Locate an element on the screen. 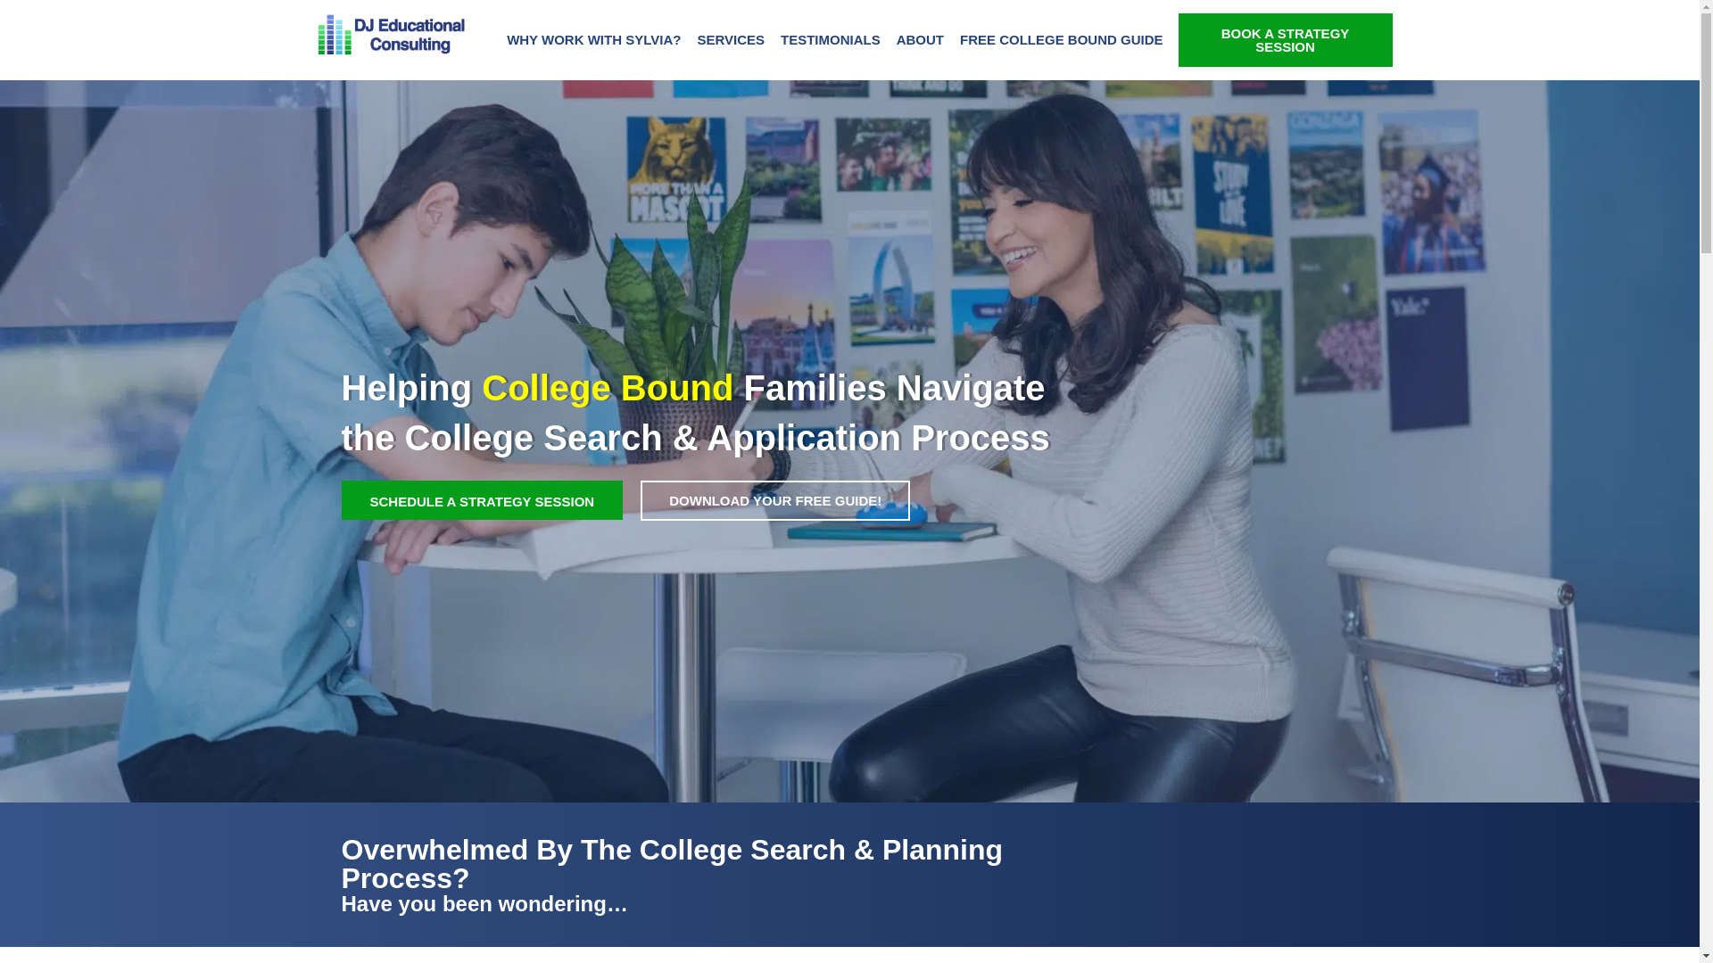  ABOUT is located at coordinates (921, 39).